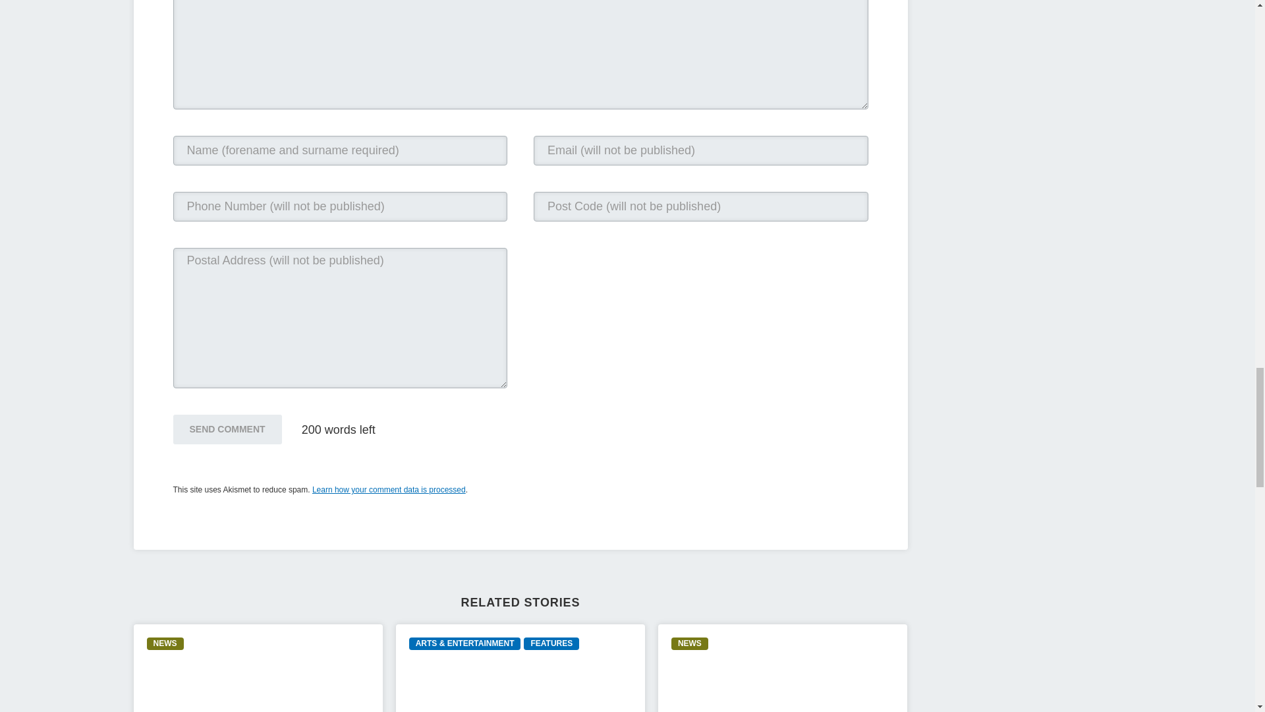 This screenshot has height=712, width=1265. I want to click on SEND COMMENT, so click(227, 429).